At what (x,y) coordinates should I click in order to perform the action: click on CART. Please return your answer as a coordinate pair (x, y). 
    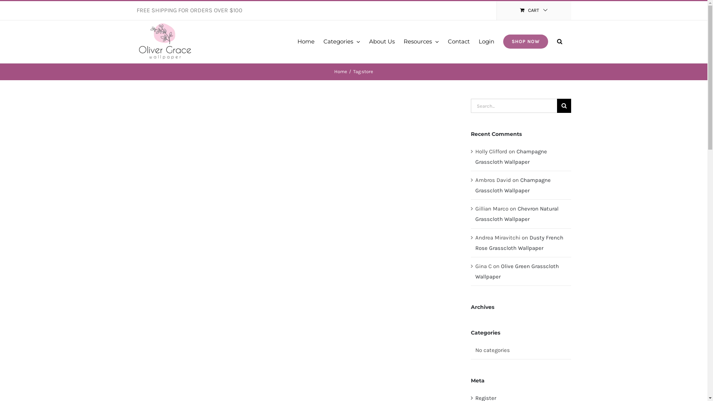
    Looking at the image, I should click on (534, 11).